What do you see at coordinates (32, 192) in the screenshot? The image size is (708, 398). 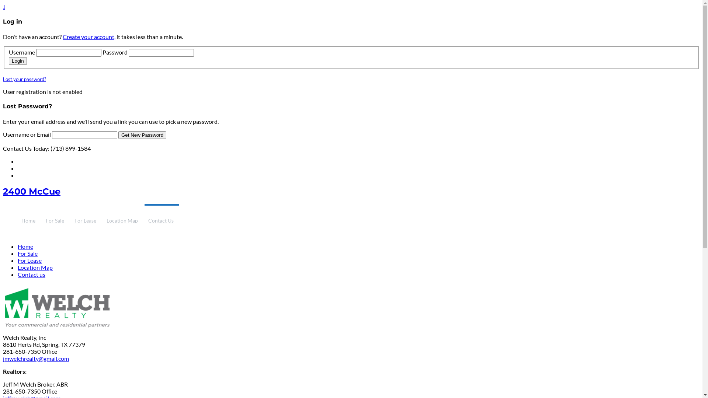 I see `2400 McCue` at bounding box center [32, 192].